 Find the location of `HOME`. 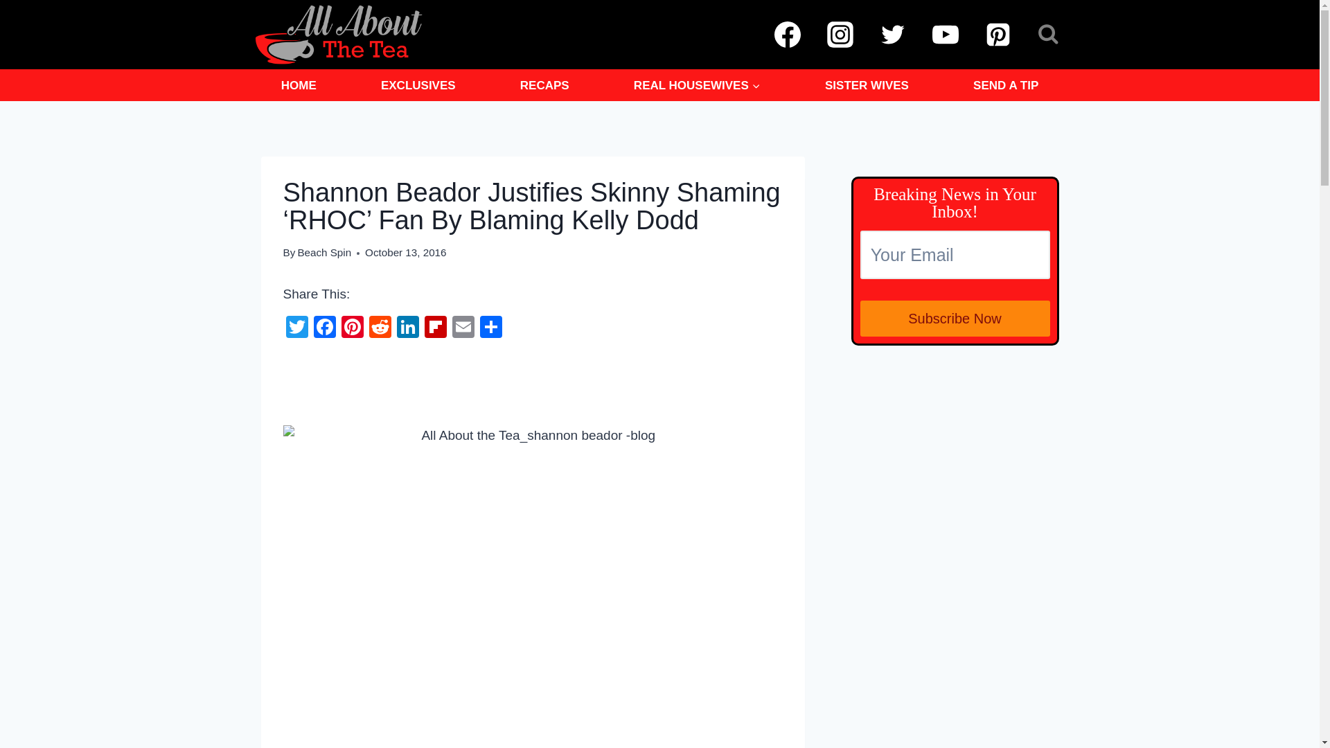

HOME is located at coordinates (298, 84).